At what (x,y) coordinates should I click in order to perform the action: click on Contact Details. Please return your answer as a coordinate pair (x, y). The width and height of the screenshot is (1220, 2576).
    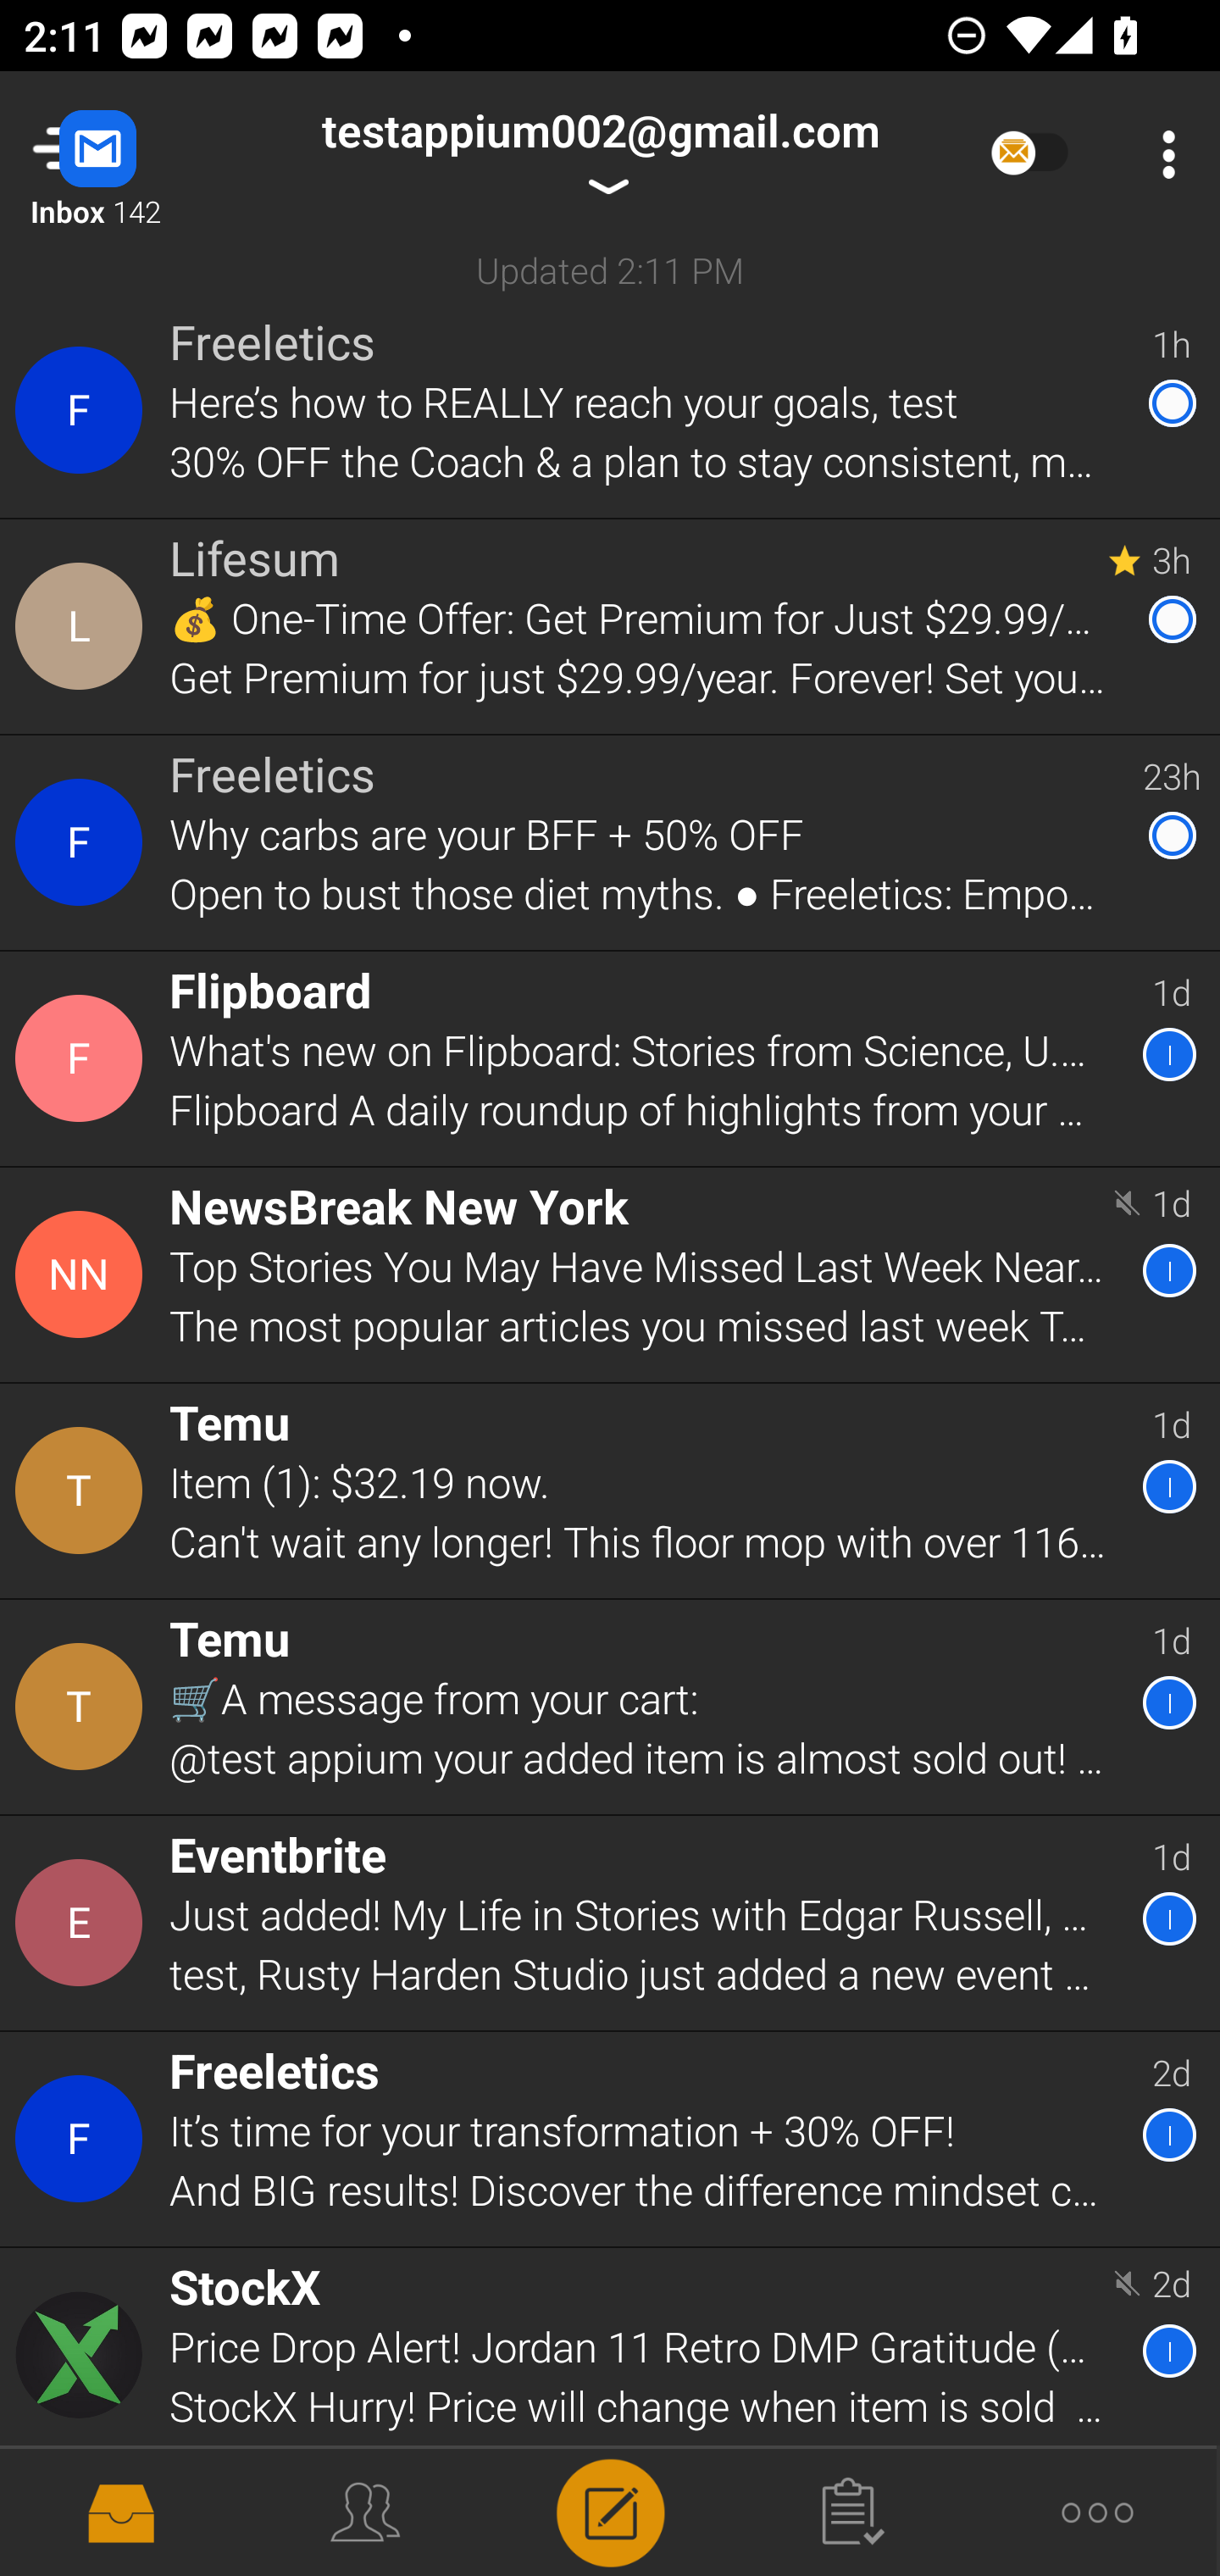
    Looking at the image, I should click on (83, 1923).